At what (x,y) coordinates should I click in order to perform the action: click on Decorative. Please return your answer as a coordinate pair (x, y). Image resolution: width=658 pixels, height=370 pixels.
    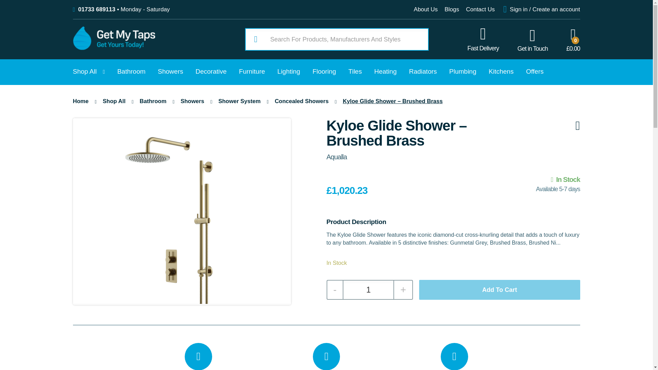
    Looking at the image, I should click on (211, 72).